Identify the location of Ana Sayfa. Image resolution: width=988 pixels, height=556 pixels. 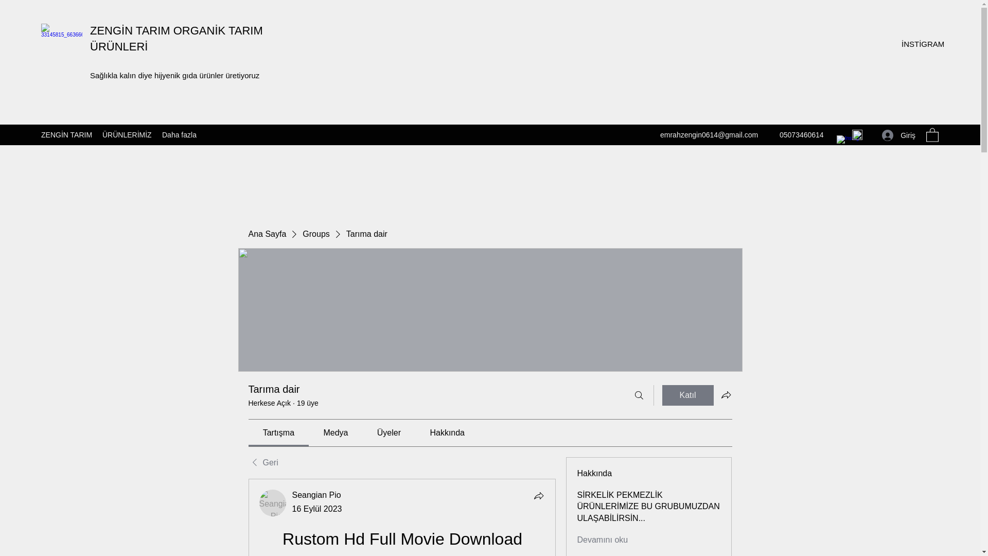
(267, 234).